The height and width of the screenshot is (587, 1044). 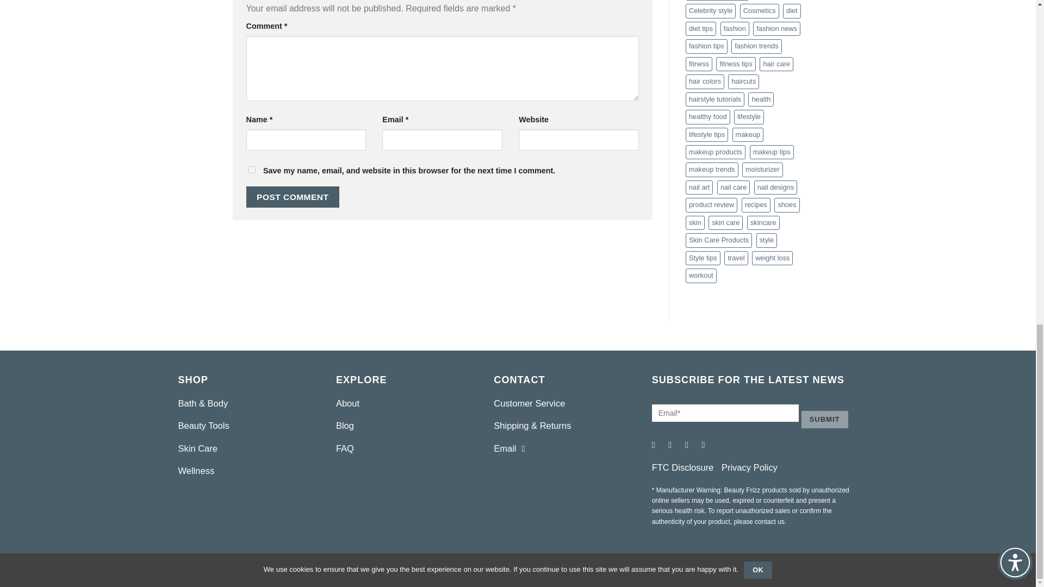 What do you see at coordinates (251, 168) in the screenshot?
I see `yes` at bounding box center [251, 168].